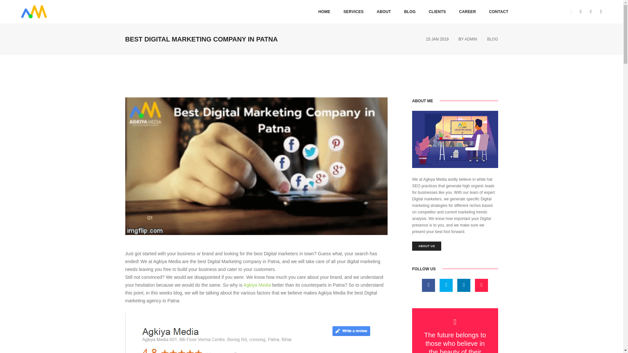  What do you see at coordinates (353, 12) in the screenshot?
I see `SERVICES` at bounding box center [353, 12].